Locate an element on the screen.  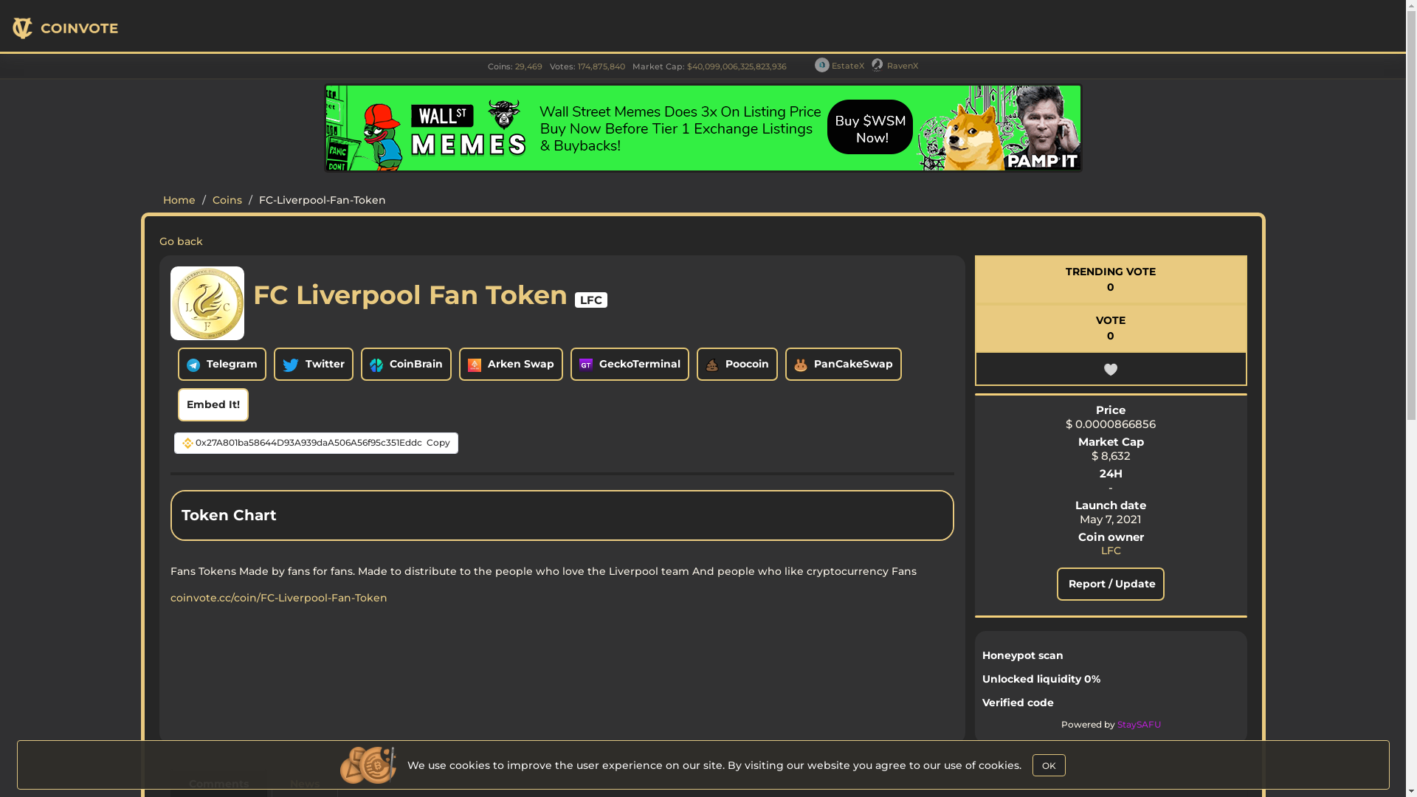
GeckoTerminal is located at coordinates (630, 365).